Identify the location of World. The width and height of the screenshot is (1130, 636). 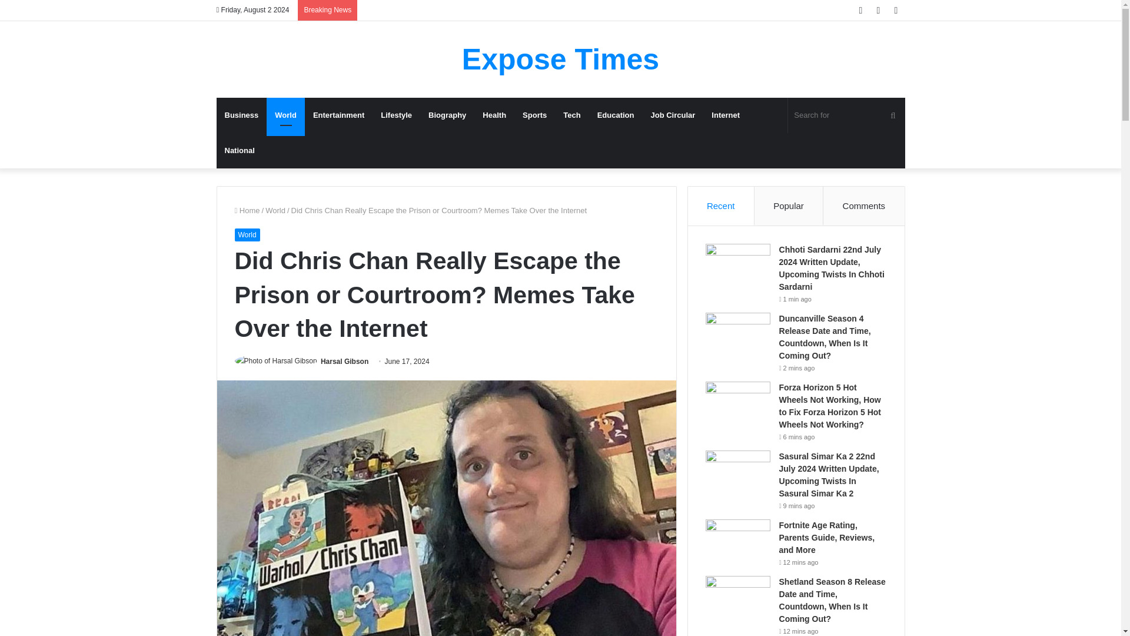
(247, 234).